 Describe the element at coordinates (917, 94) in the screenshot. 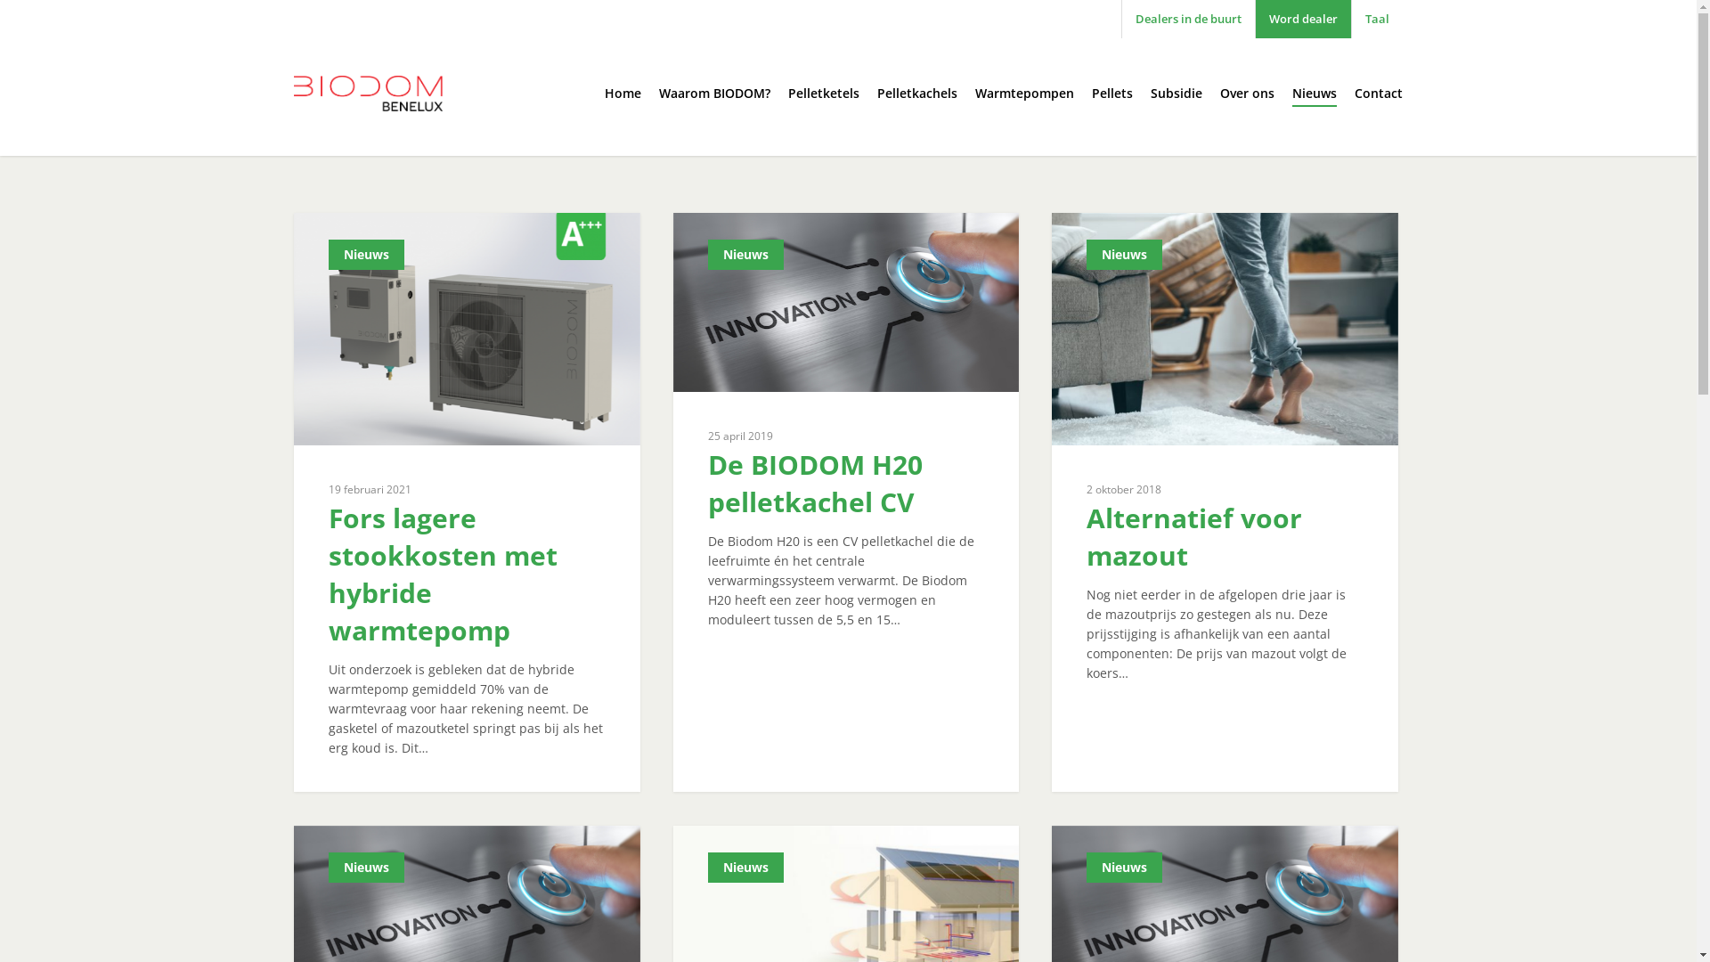

I see `Pelletkachels` at that location.